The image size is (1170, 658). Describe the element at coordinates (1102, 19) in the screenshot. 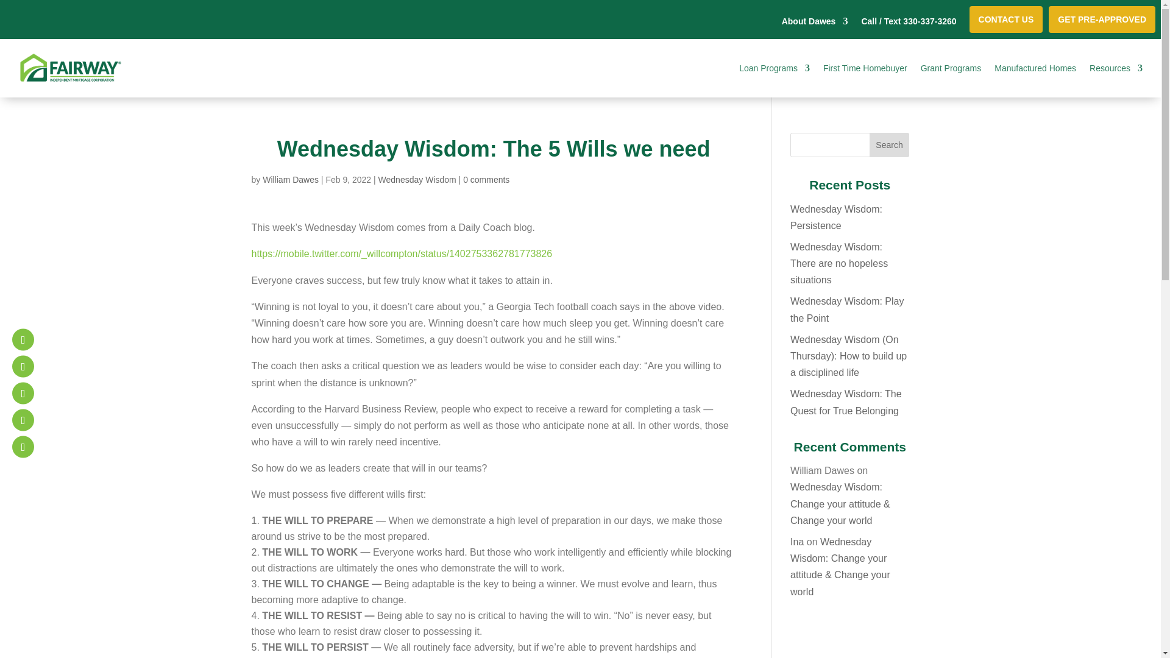

I see `GET PRE-APPROVED` at that location.